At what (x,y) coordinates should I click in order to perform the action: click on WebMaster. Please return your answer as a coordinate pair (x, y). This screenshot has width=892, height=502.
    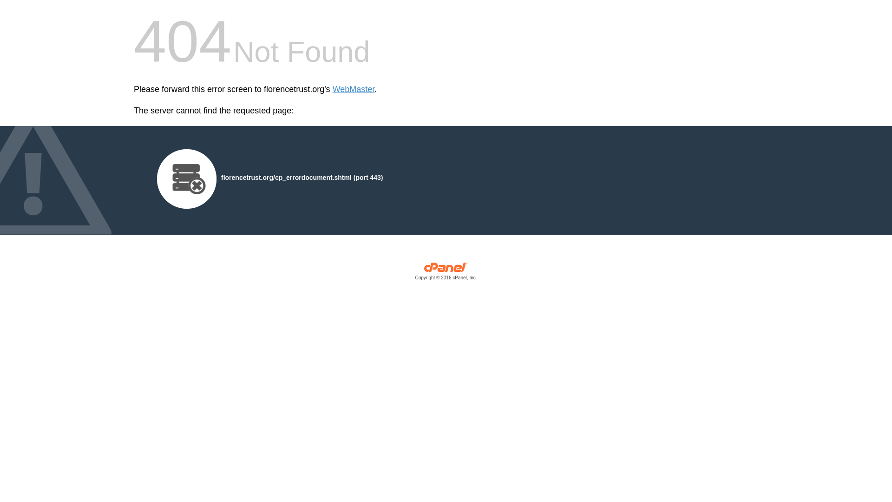
    Looking at the image, I should click on (354, 89).